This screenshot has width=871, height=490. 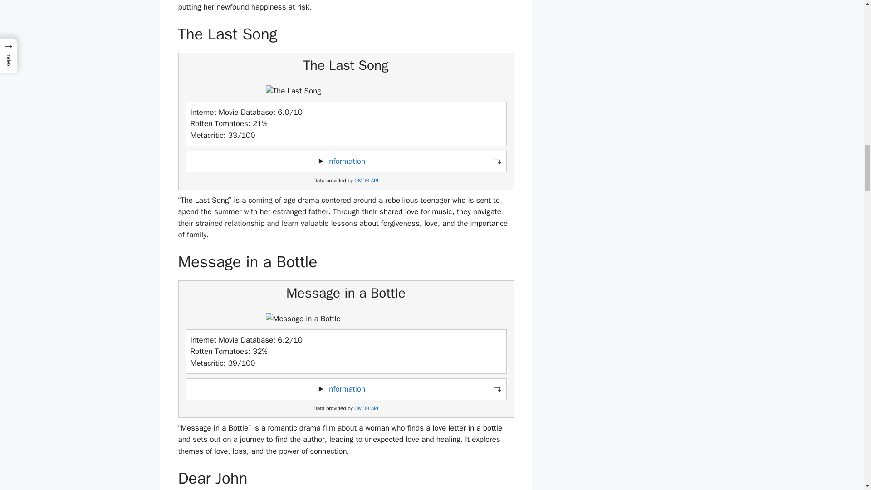 I want to click on OMDB API, so click(x=366, y=181).